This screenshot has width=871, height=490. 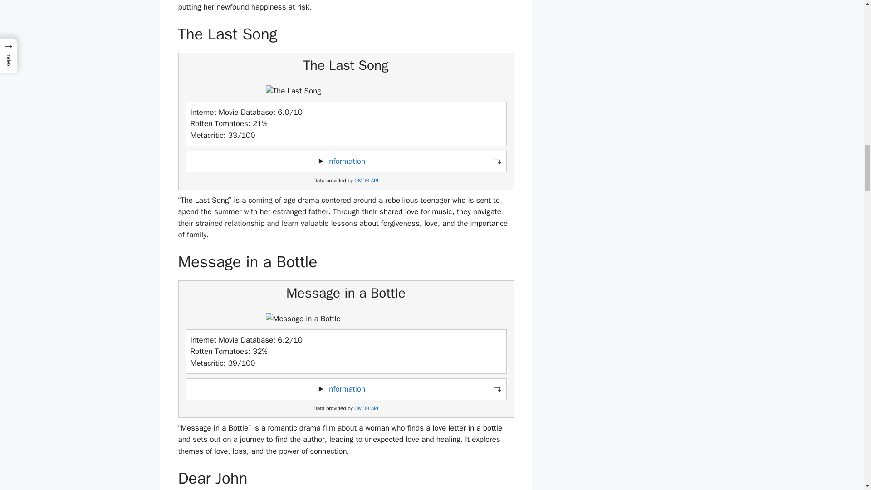 I want to click on OMDB API, so click(x=366, y=181).